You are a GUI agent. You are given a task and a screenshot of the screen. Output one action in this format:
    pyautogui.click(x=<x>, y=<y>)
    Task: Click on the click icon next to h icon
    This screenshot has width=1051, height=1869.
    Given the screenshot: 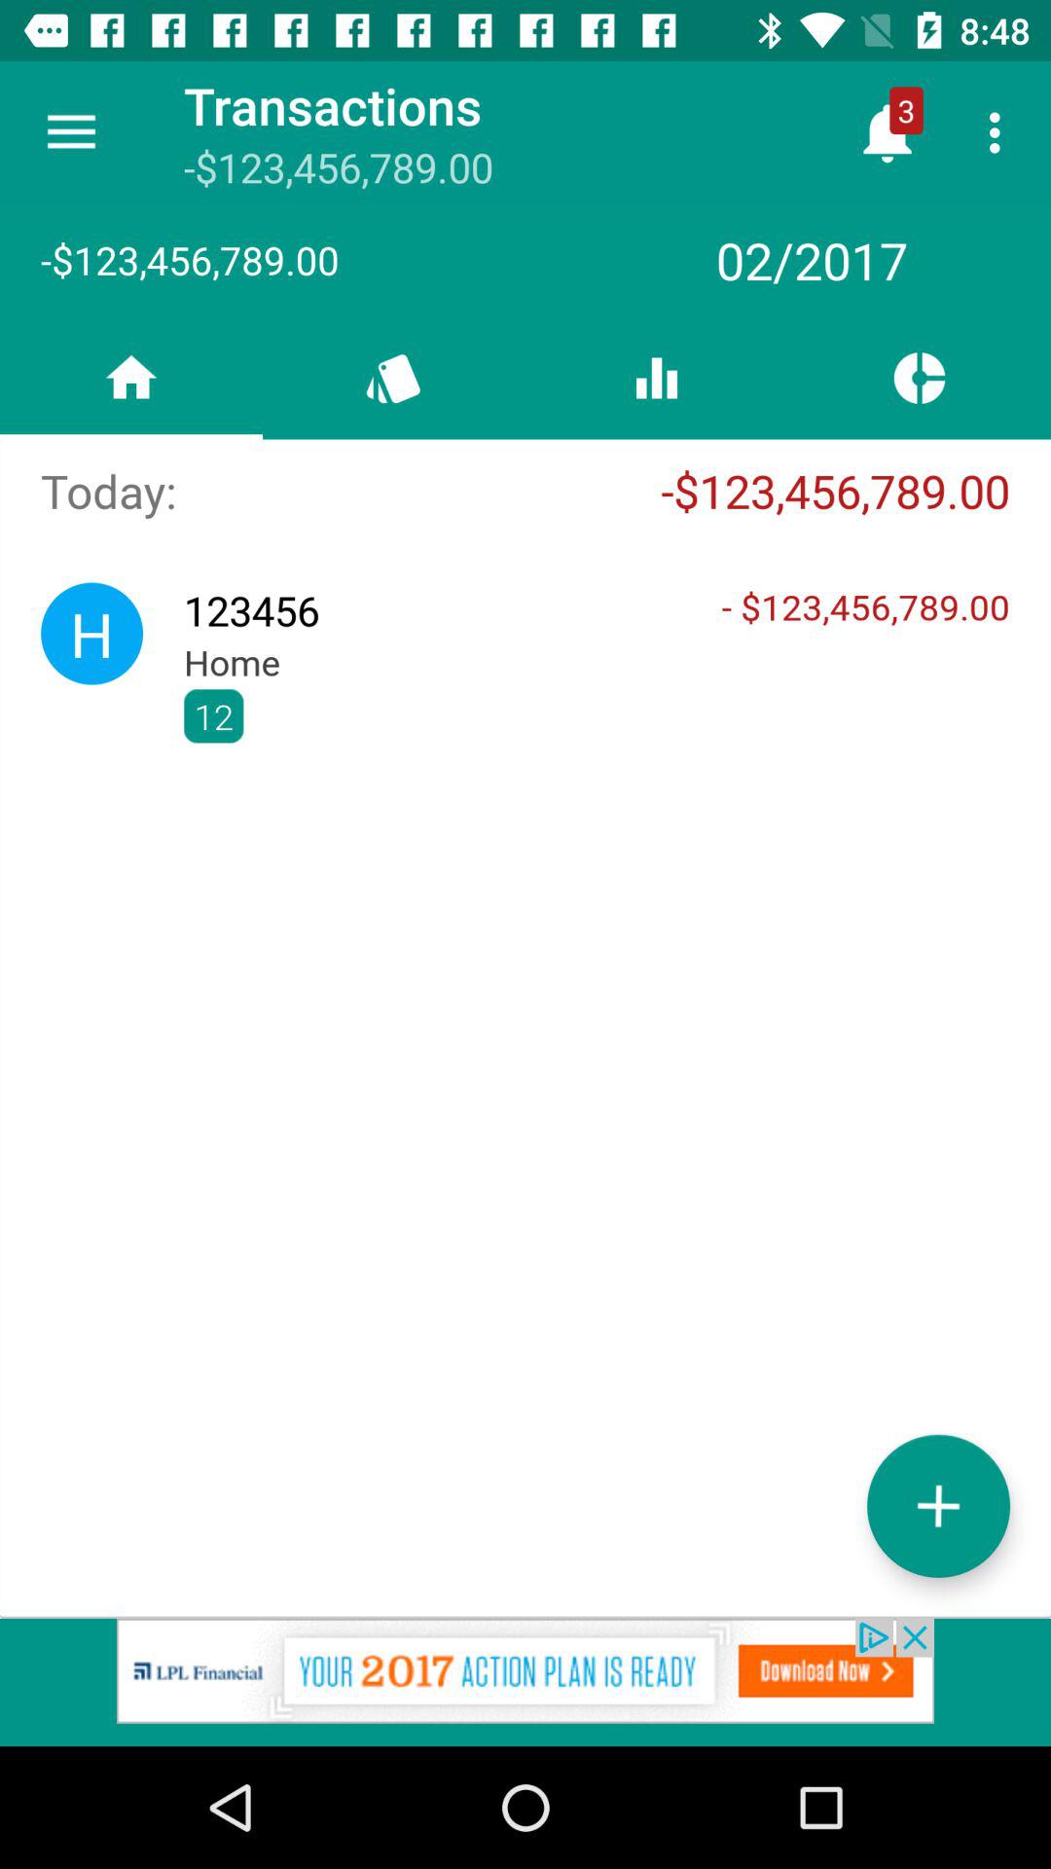 What is the action you would take?
    pyautogui.click(x=597, y=716)
    